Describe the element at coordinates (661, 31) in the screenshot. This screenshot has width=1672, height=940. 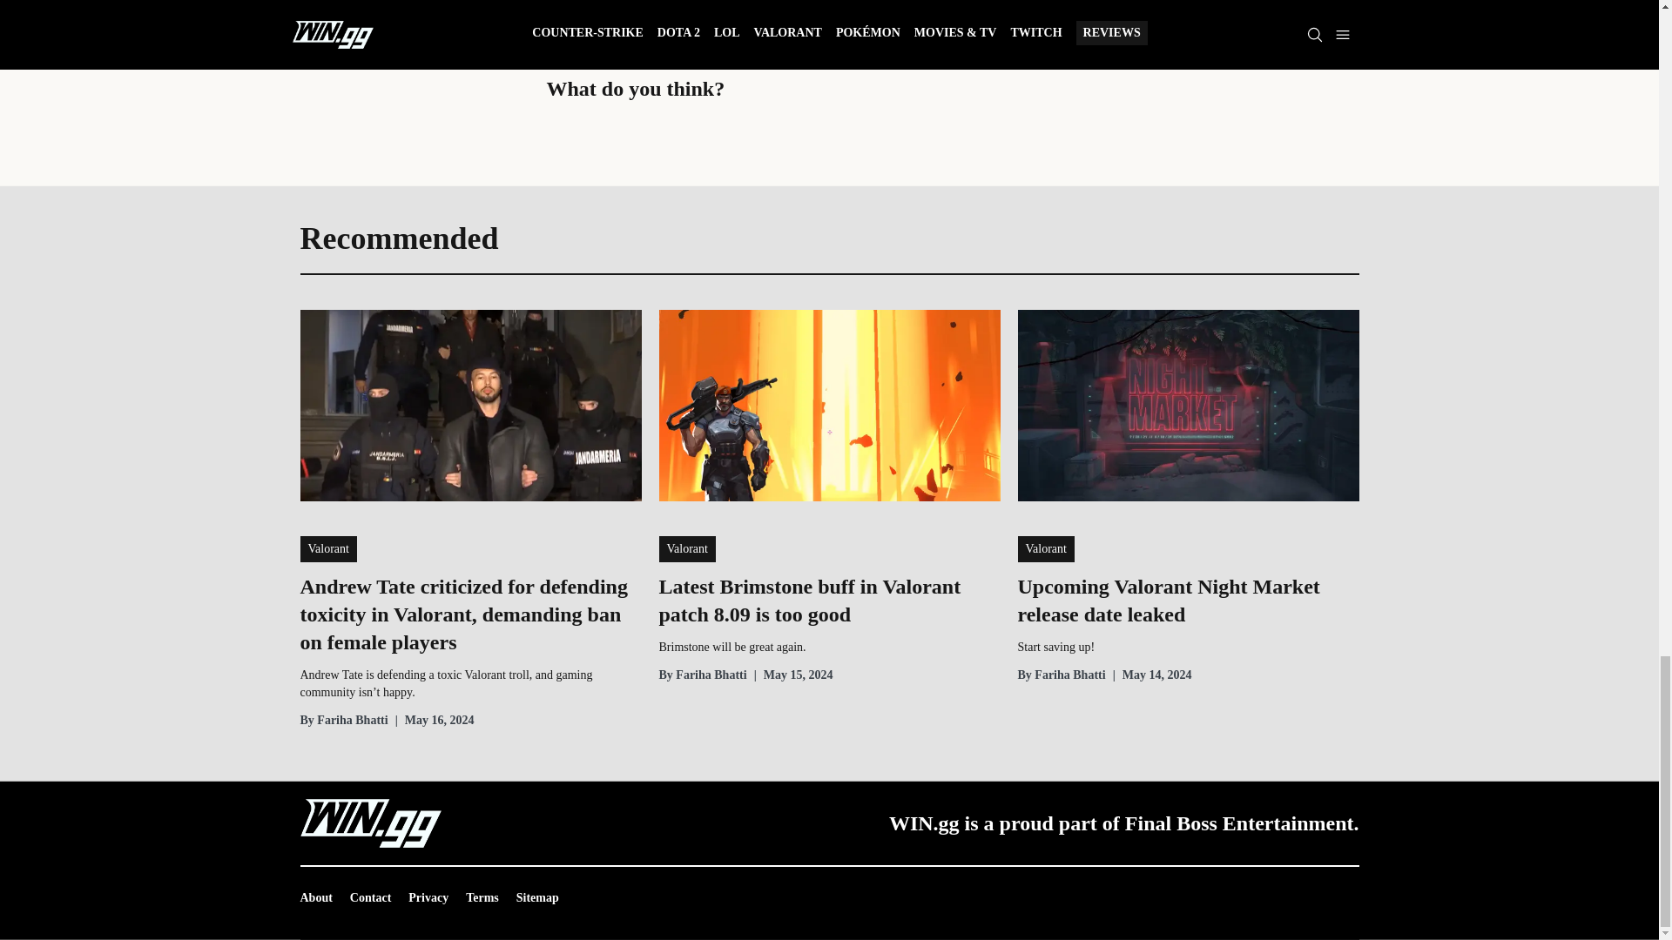
I see `this link` at that location.